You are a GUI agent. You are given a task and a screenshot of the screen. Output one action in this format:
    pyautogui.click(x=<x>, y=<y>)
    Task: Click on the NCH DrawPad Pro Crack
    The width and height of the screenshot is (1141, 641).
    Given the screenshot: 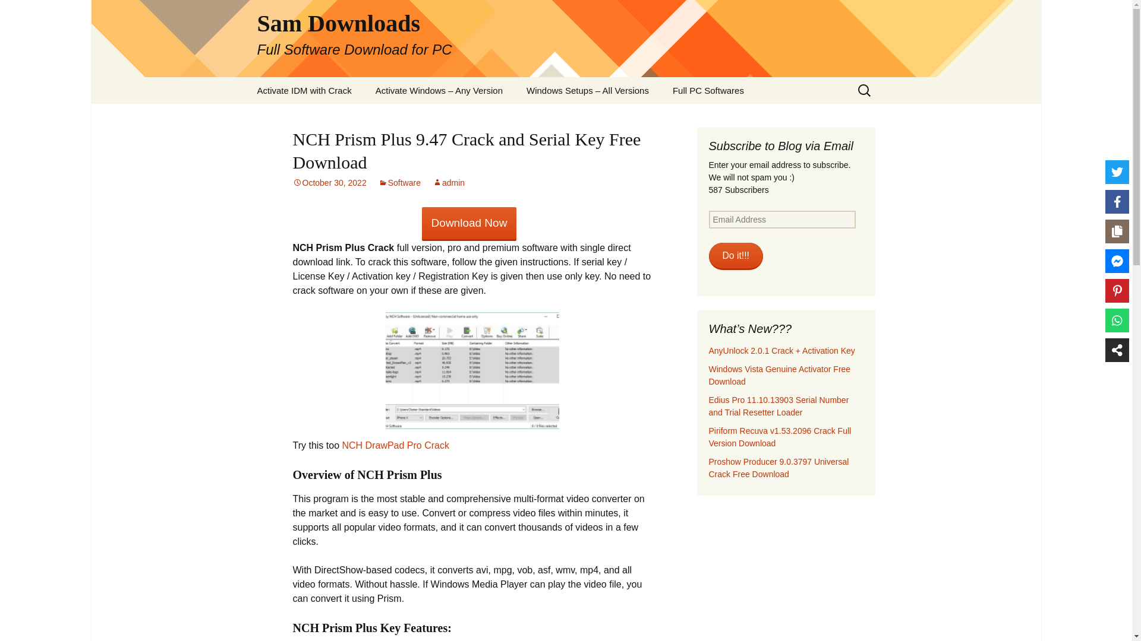 What is the action you would take?
    pyautogui.click(x=395, y=445)
    